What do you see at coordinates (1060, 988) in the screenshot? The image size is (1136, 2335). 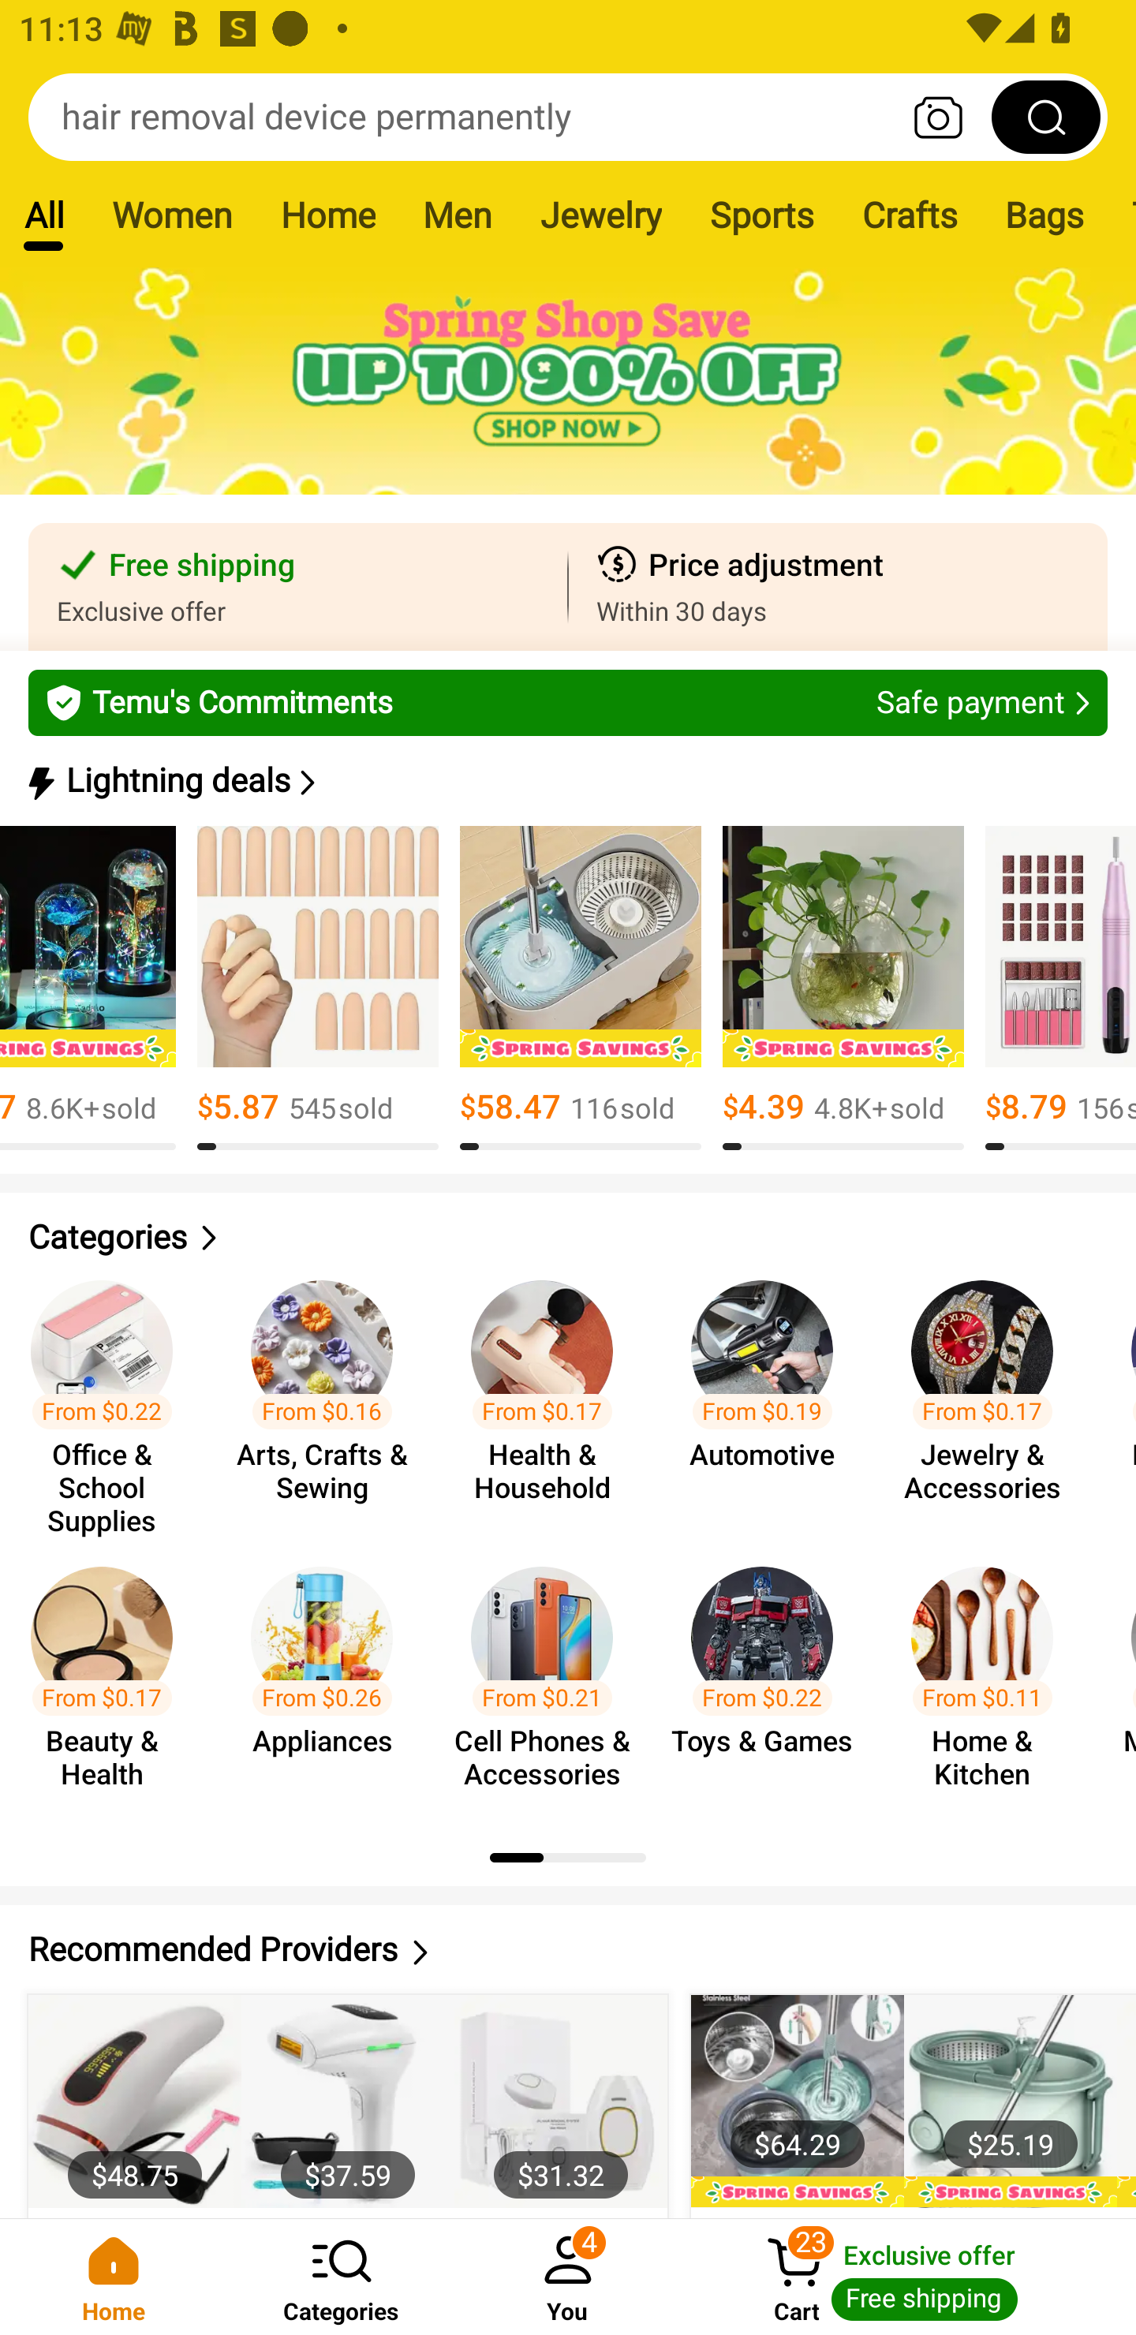 I see `$8.79 156￼sold 8.0` at bounding box center [1060, 988].